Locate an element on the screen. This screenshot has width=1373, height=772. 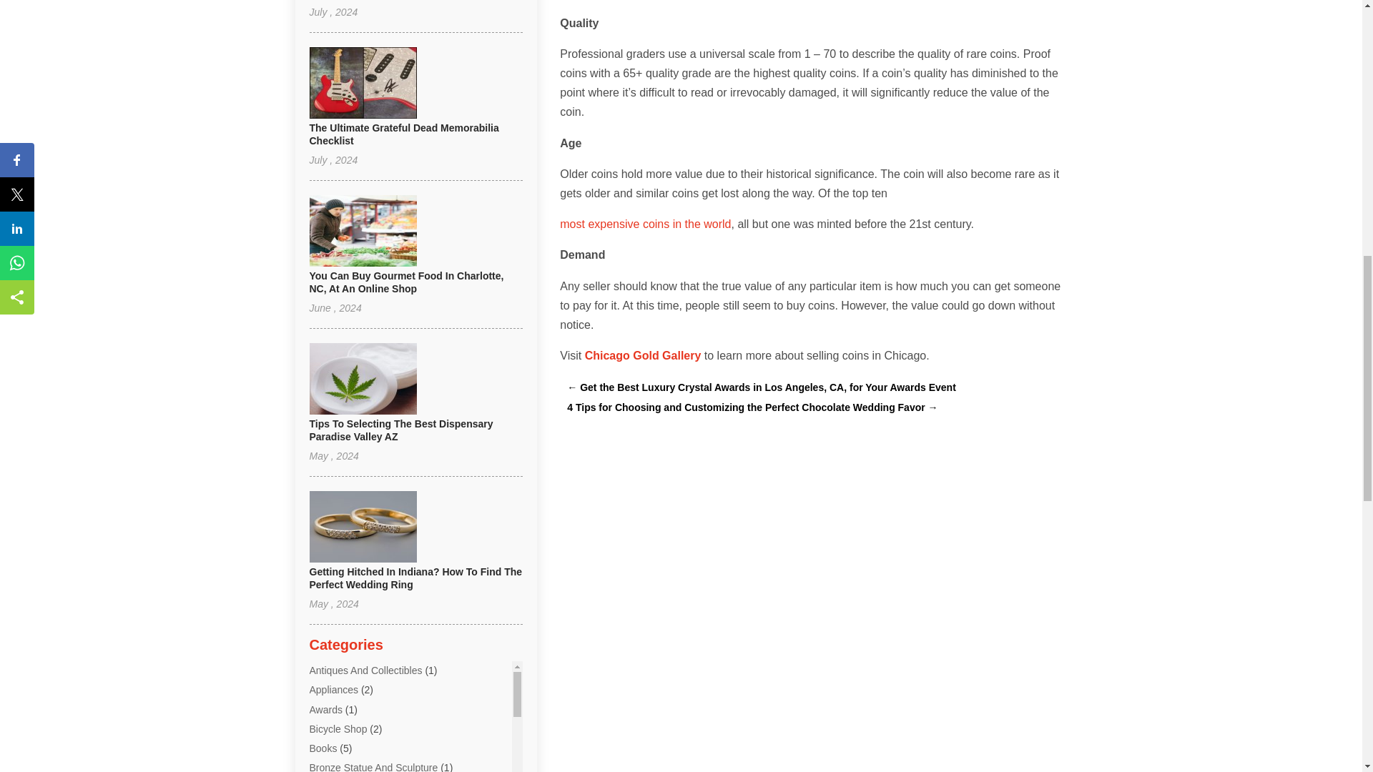
Books is located at coordinates (323, 748).